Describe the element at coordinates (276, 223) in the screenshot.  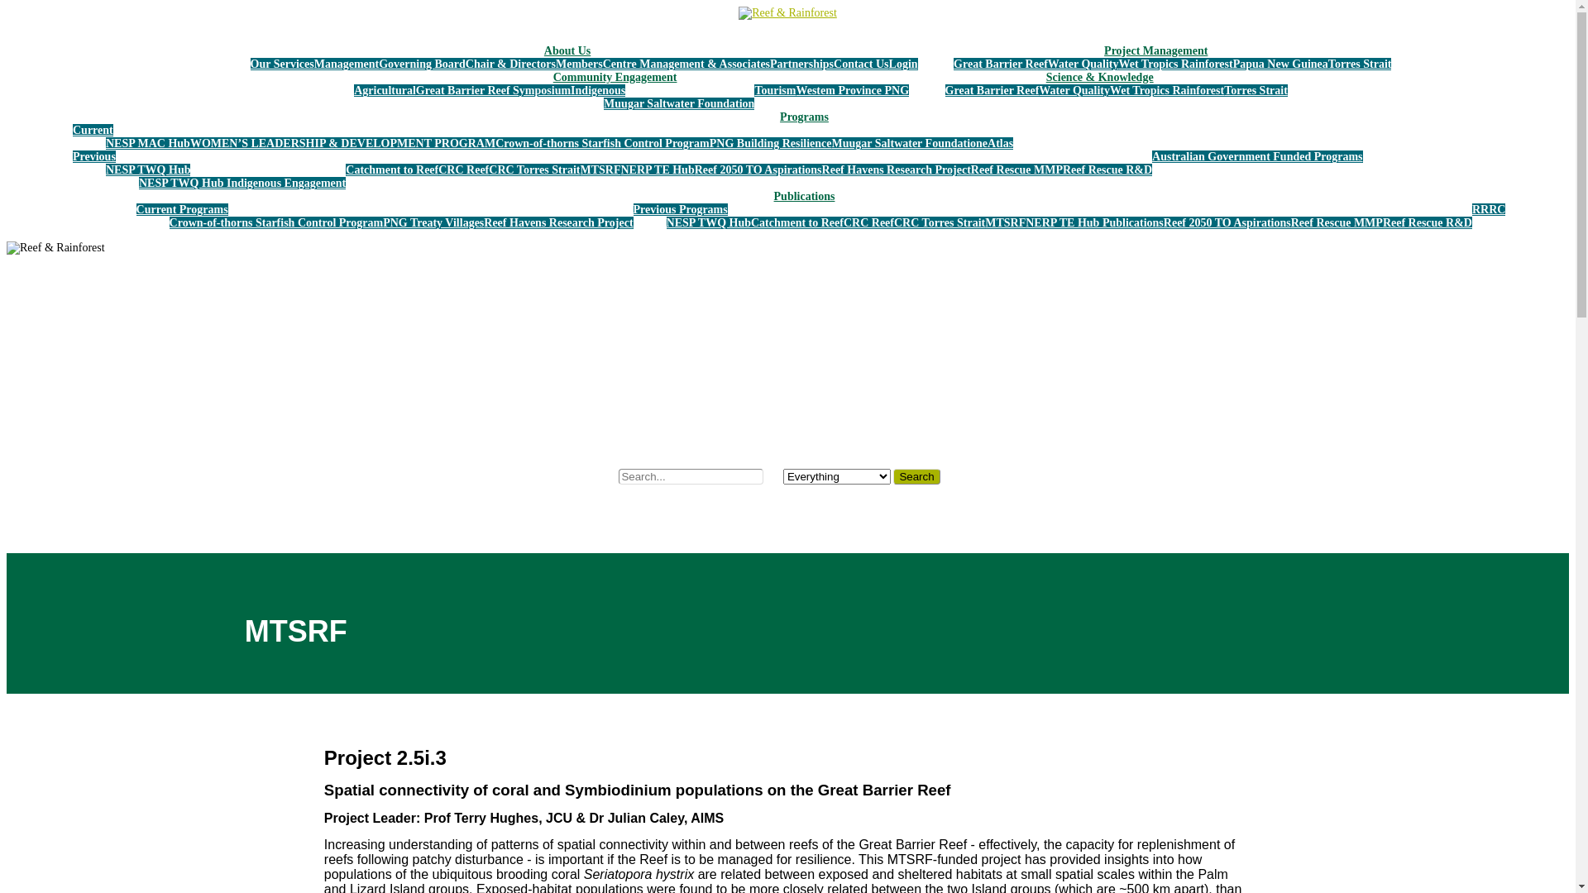
I see `Crown-of-thorns Starfish Control Program` at that location.